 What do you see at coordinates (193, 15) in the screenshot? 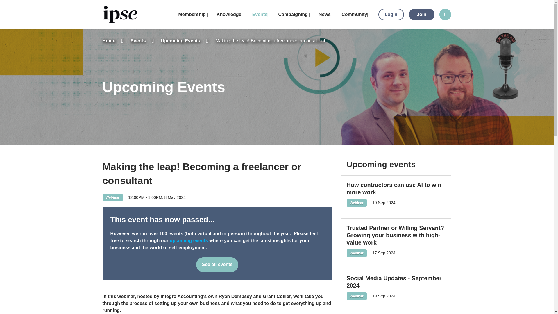
I see `Membership` at bounding box center [193, 15].